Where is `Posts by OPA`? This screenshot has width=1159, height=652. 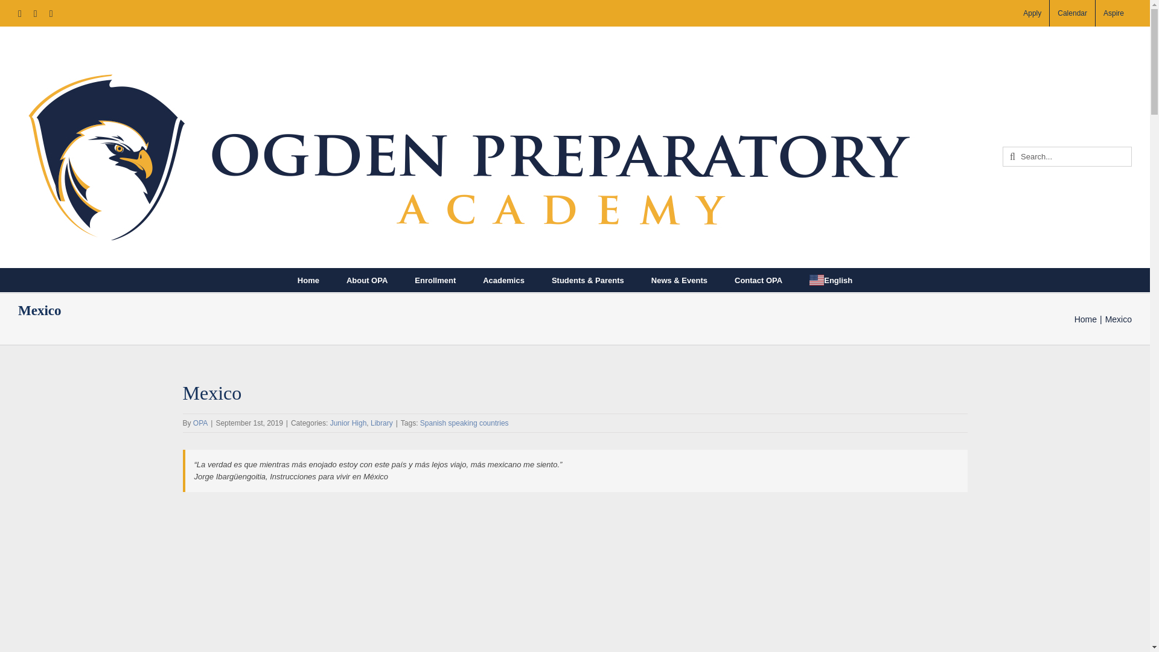
Posts by OPA is located at coordinates (200, 423).